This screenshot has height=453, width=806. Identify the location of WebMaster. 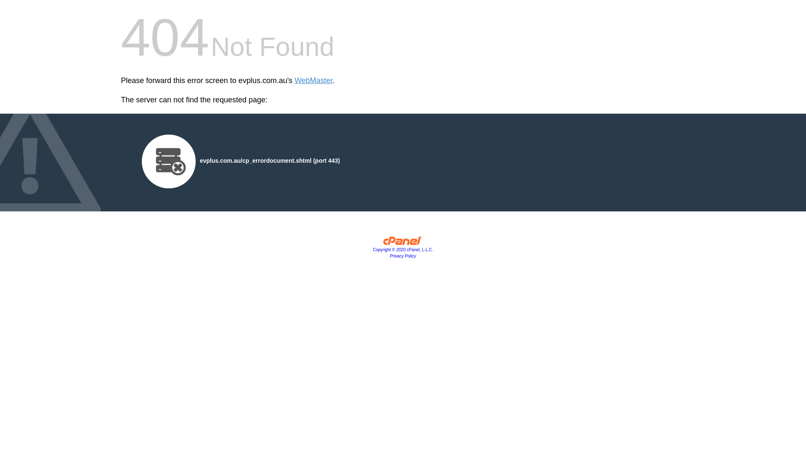
(314, 81).